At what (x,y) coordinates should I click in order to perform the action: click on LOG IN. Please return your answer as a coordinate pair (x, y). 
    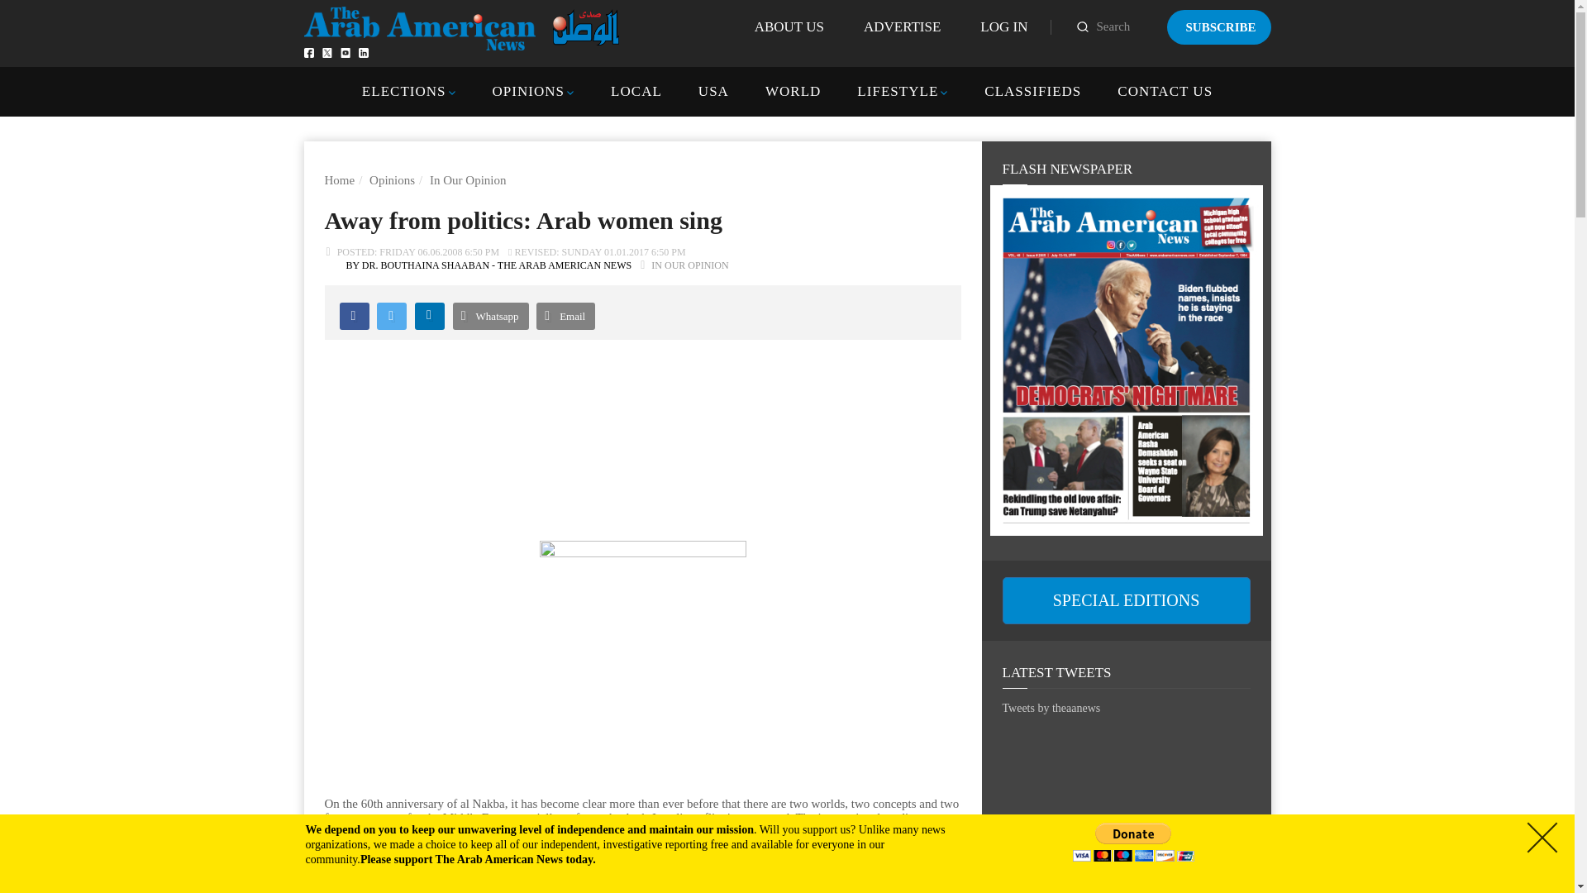
    Looking at the image, I should click on (1003, 26).